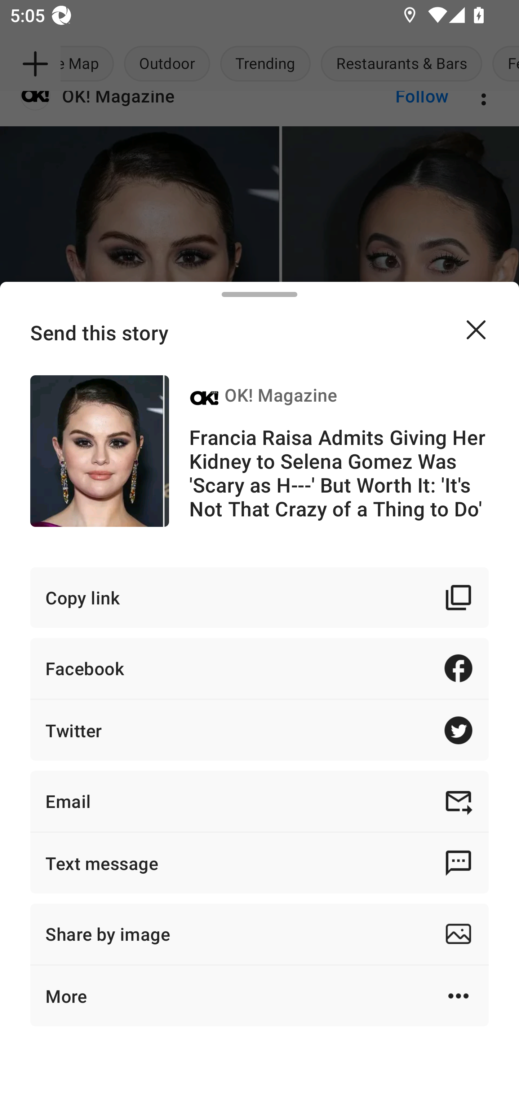  What do you see at coordinates (259, 996) in the screenshot?
I see `More` at bounding box center [259, 996].